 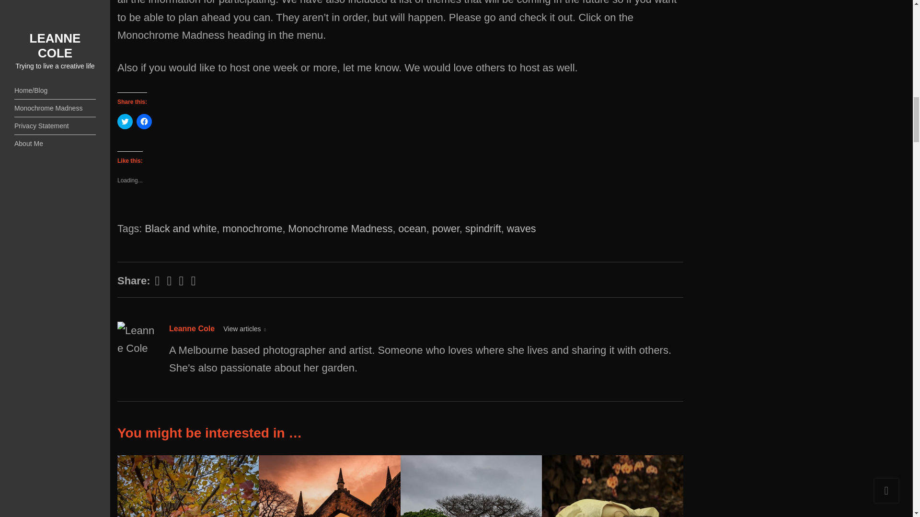 What do you see at coordinates (521, 229) in the screenshot?
I see `waves` at bounding box center [521, 229].